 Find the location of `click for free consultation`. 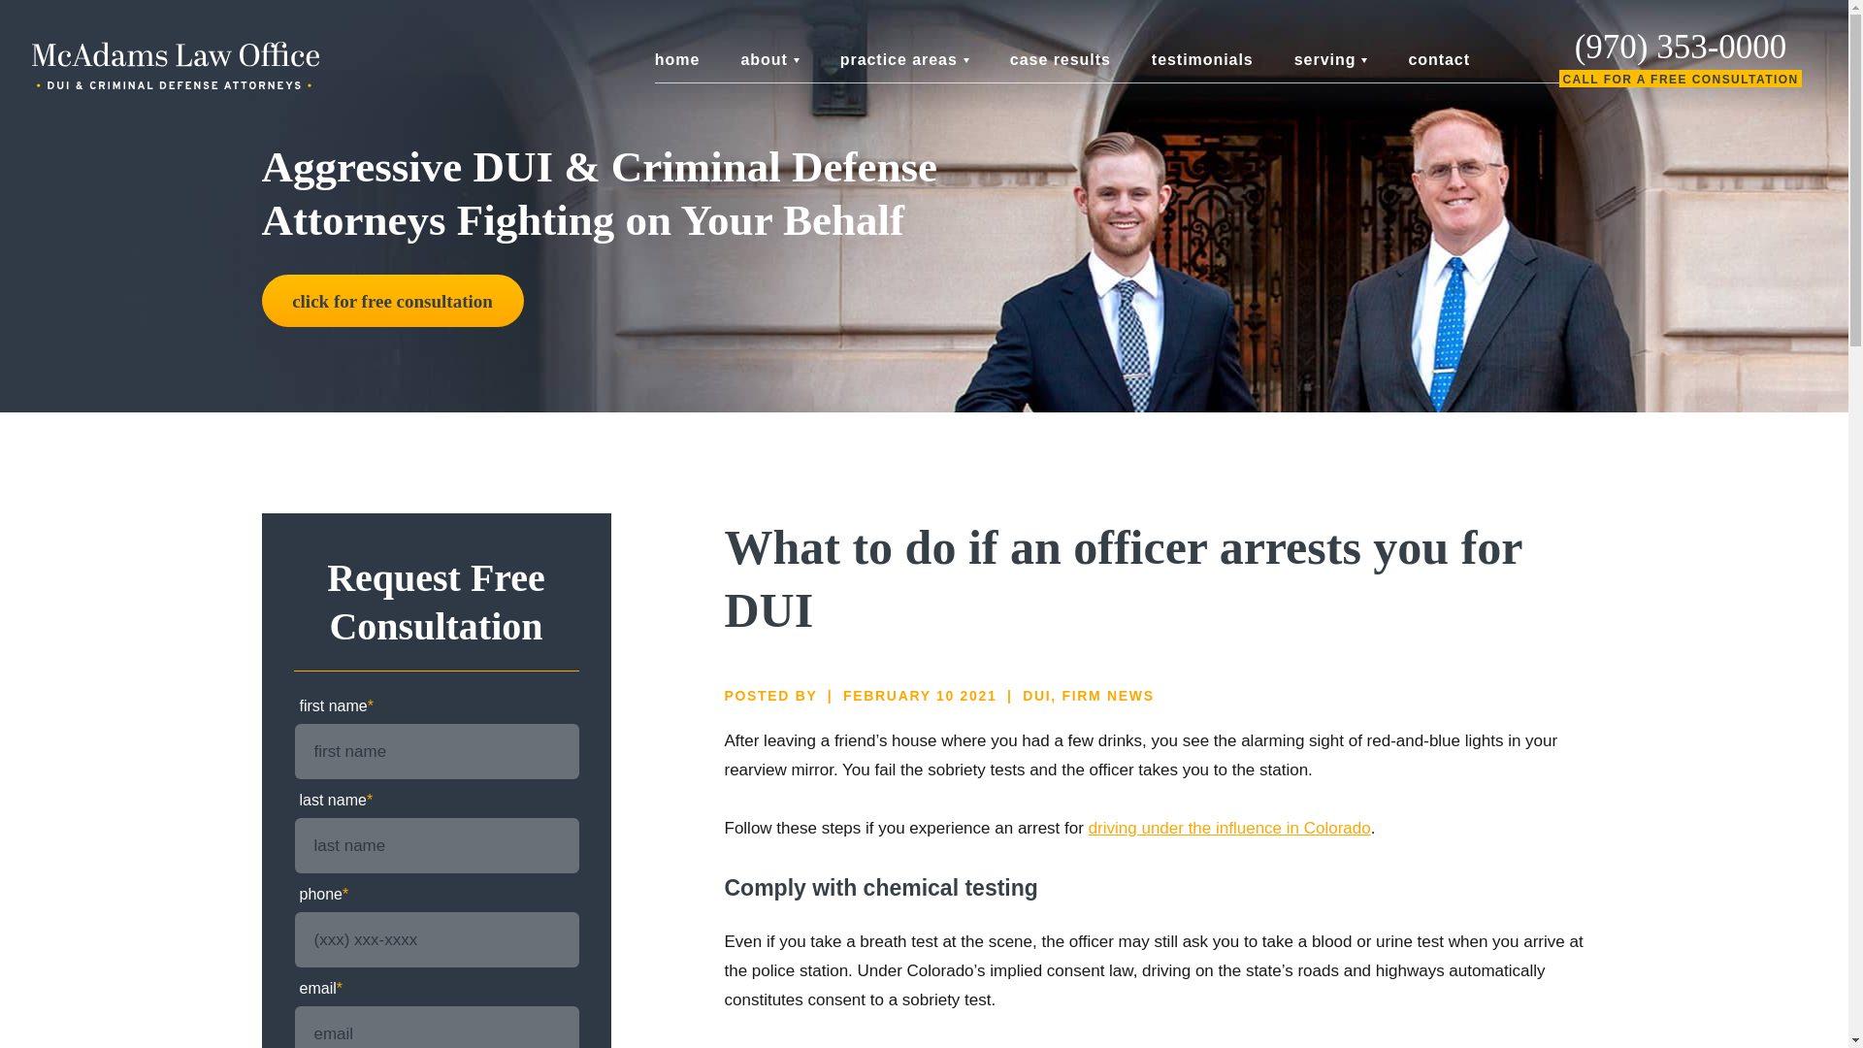

click for free consultation is located at coordinates (392, 300).